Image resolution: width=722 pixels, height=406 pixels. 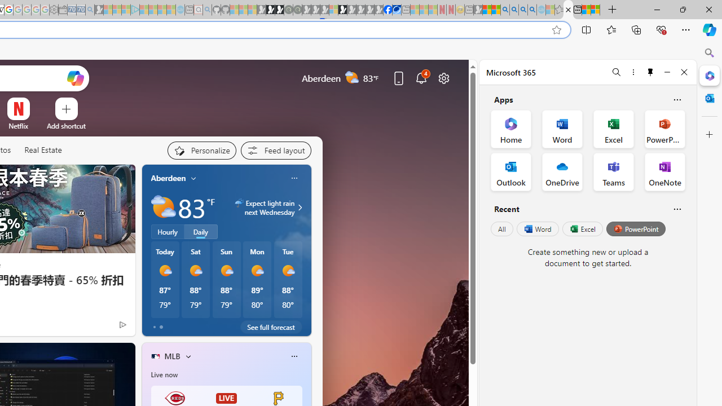 What do you see at coordinates (333, 10) in the screenshot?
I see `Sign in to your account - Sleeping` at bounding box center [333, 10].